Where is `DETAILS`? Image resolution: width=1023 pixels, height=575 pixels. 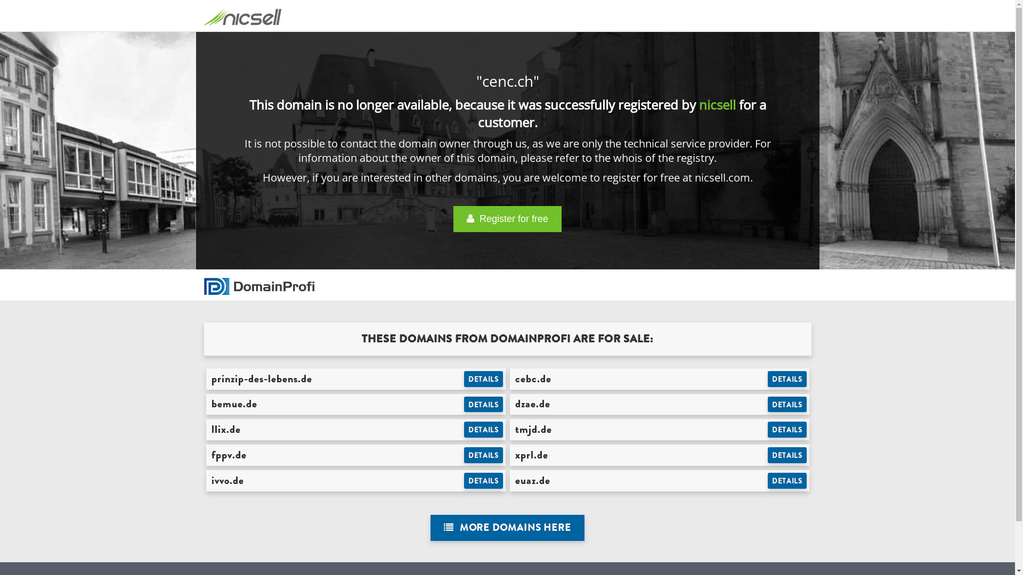 DETAILS is located at coordinates (484, 379).